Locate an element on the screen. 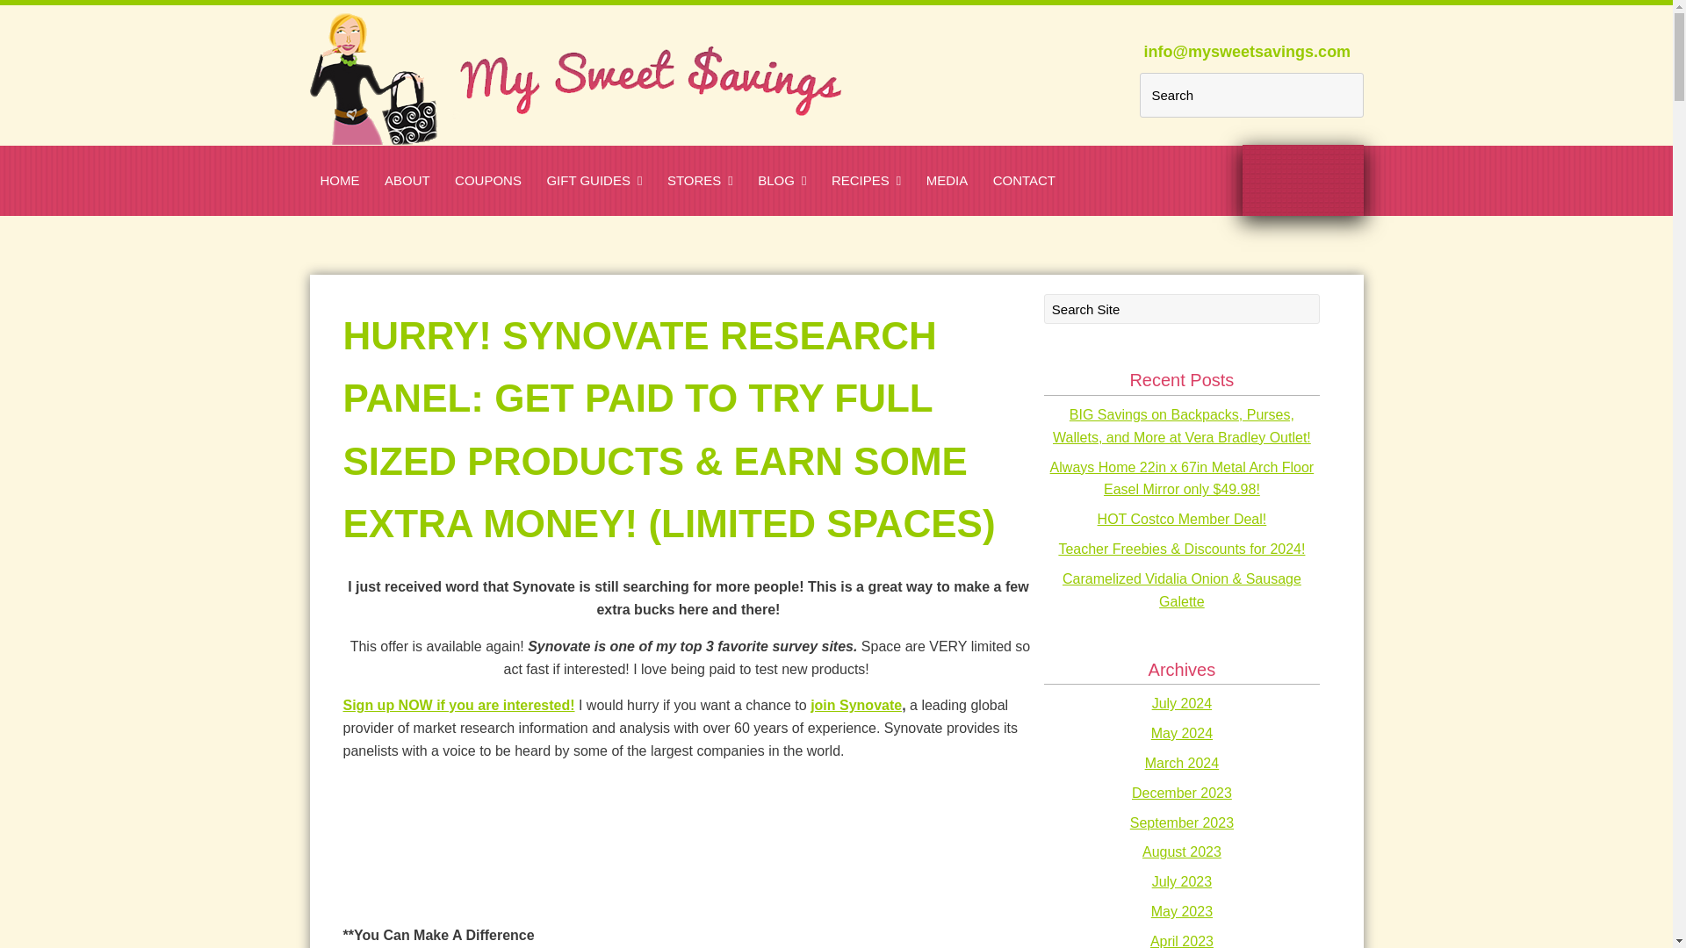 Image resolution: width=1686 pixels, height=948 pixels. STORES is located at coordinates (700, 180).